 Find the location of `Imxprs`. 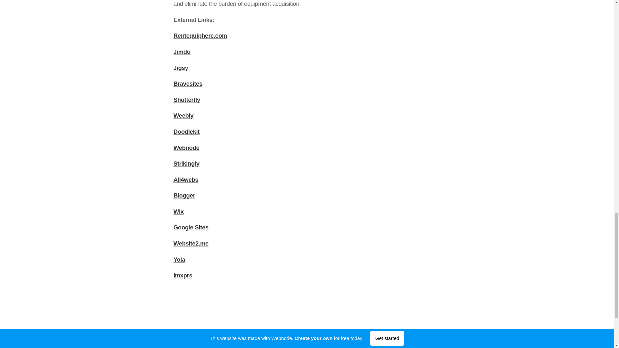

Imxprs is located at coordinates (182, 275).